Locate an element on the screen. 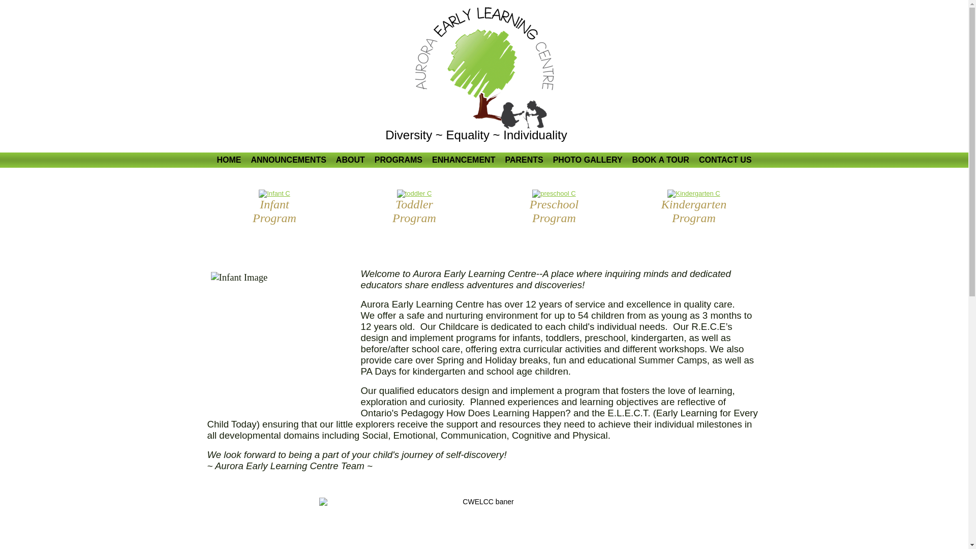 Image resolution: width=976 pixels, height=549 pixels. PARENTS is located at coordinates (524, 160).